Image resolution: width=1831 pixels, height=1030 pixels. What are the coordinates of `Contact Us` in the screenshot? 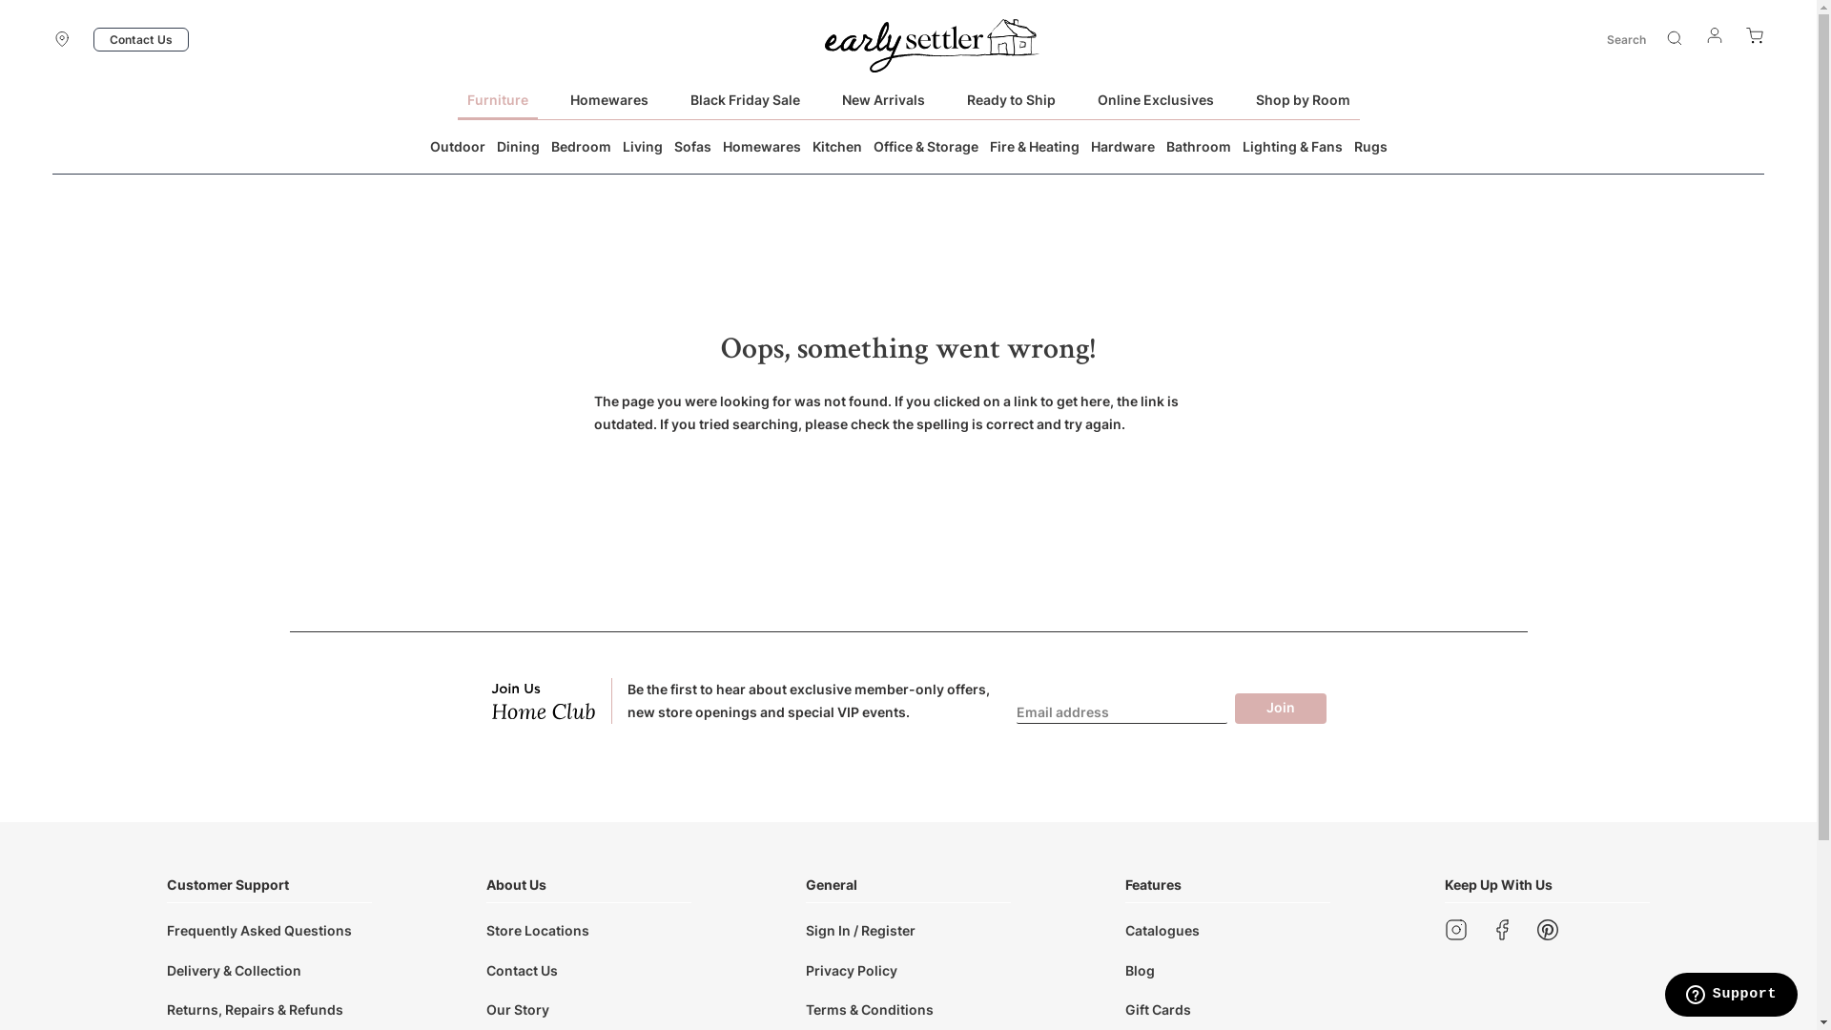 It's located at (141, 40).